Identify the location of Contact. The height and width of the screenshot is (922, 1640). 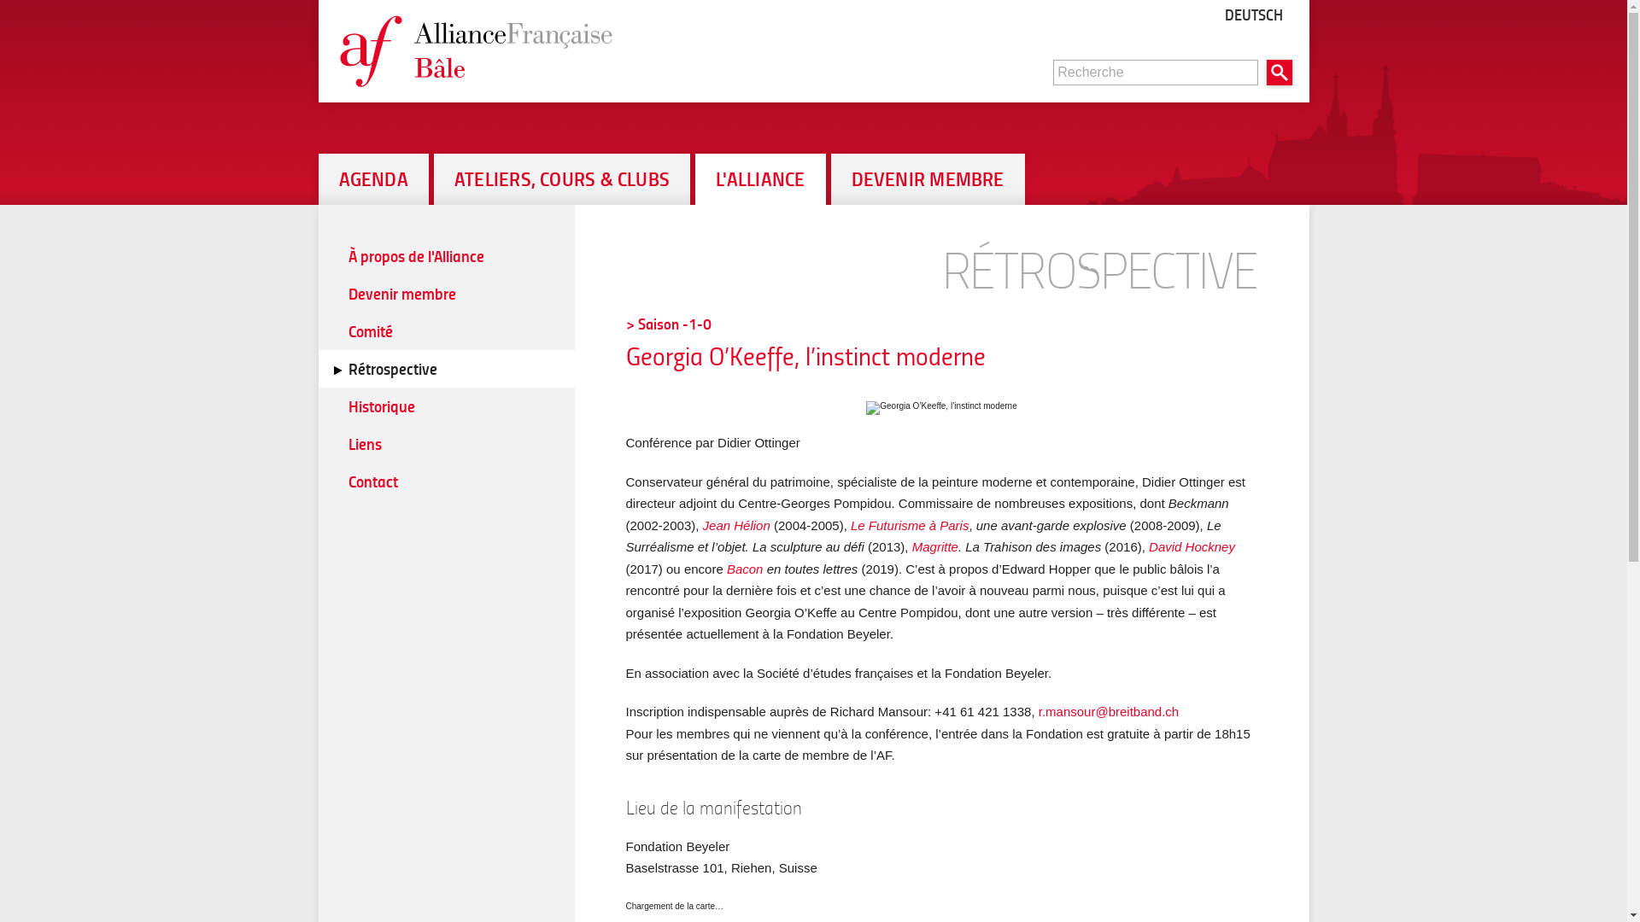
(446, 481).